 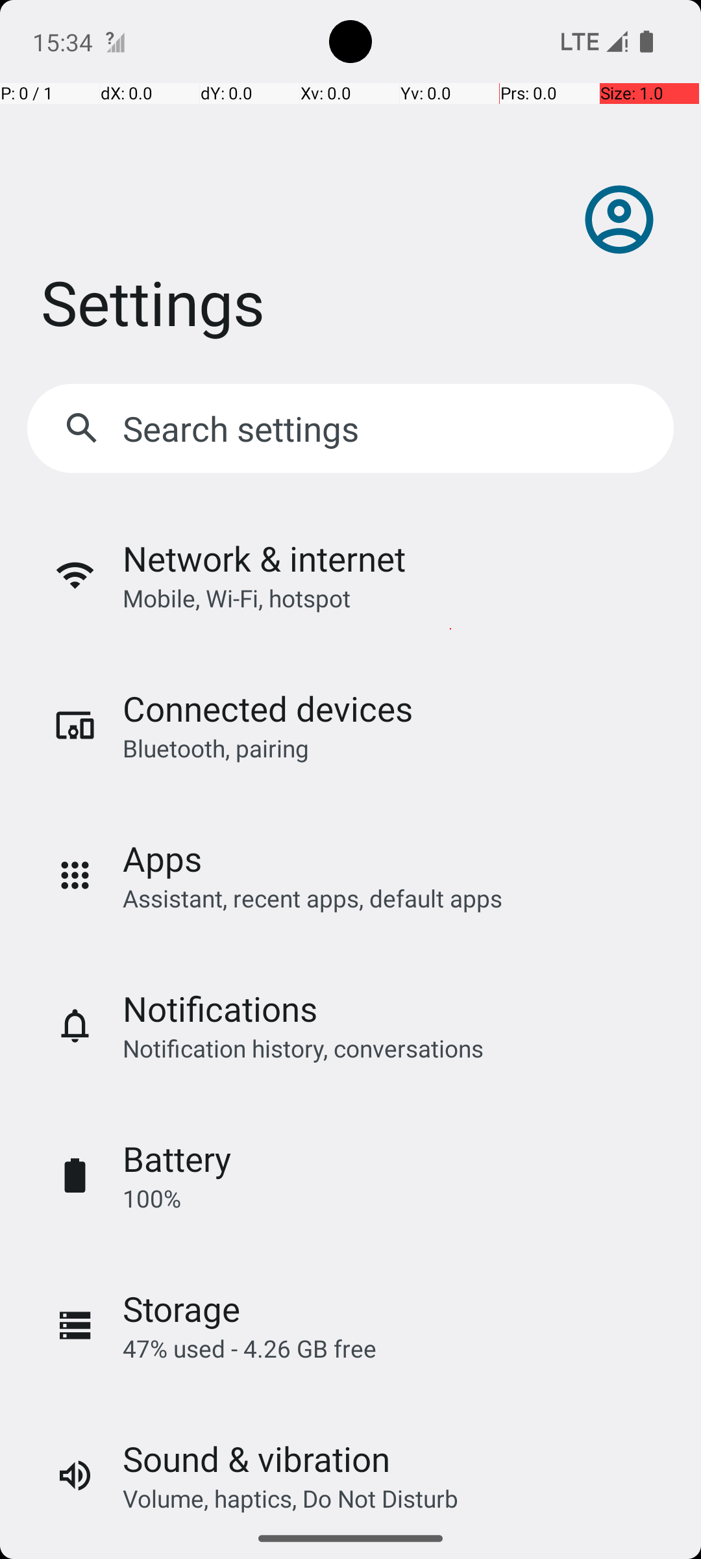 What do you see at coordinates (249, 1349) in the screenshot?
I see `47% used - 4.26 GB free` at bounding box center [249, 1349].